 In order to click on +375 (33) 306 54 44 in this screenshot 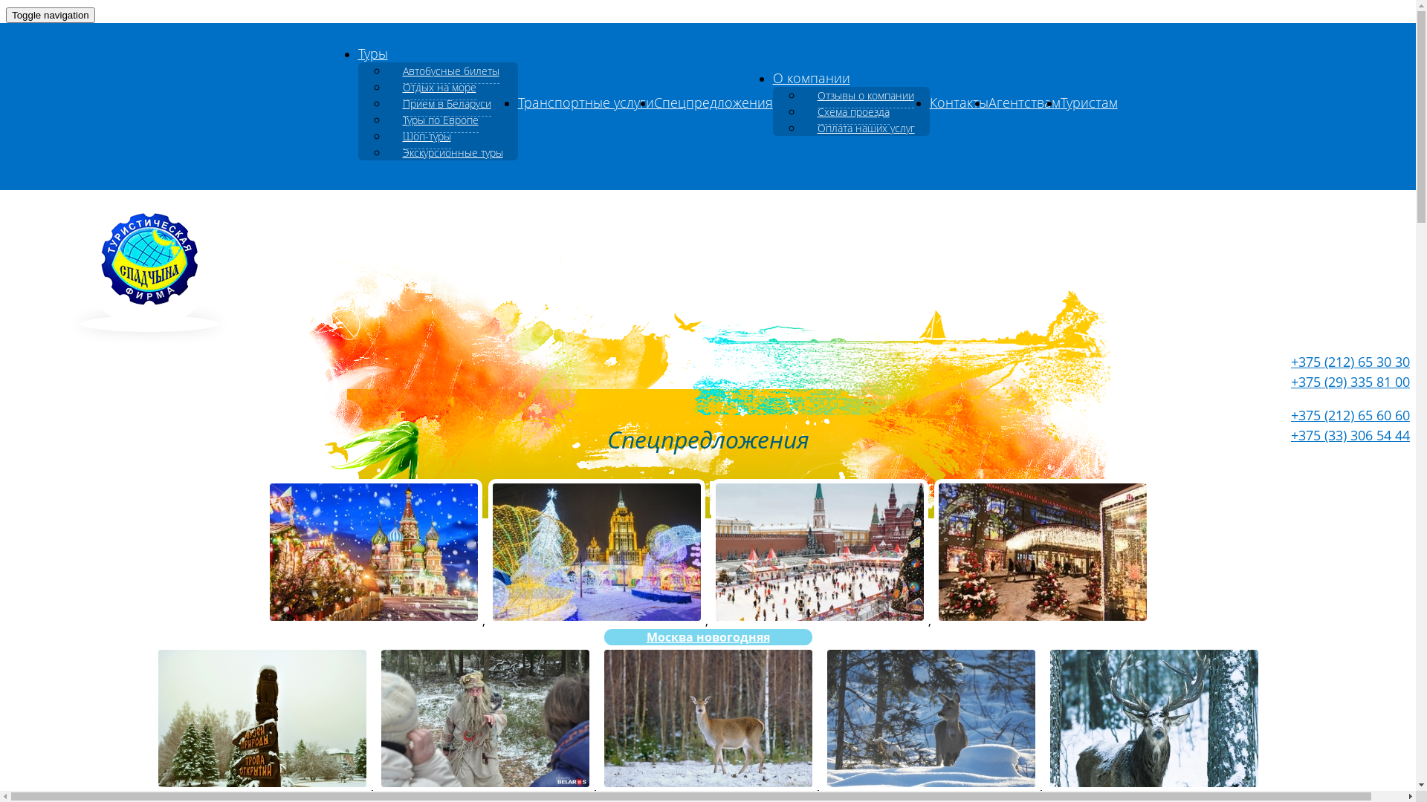, I will do `click(1350, 435)`.